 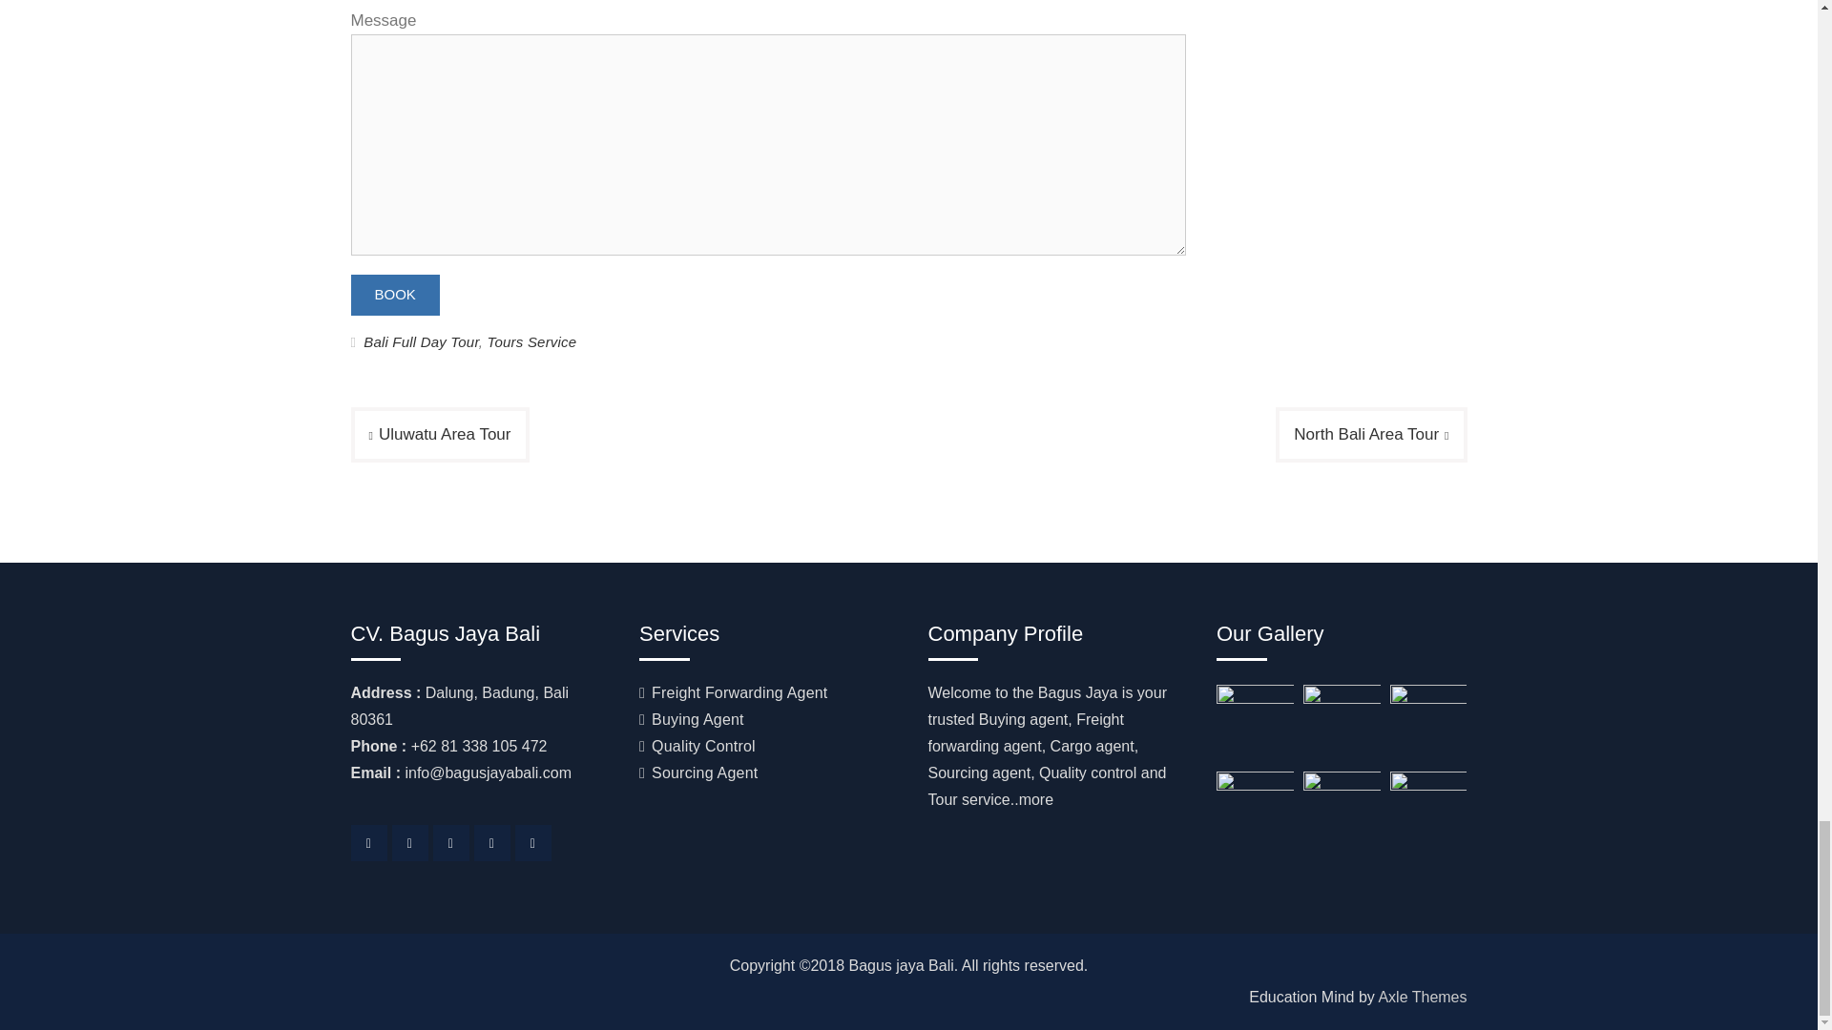 I want to click on BOOK, so click(x=395, y=295).